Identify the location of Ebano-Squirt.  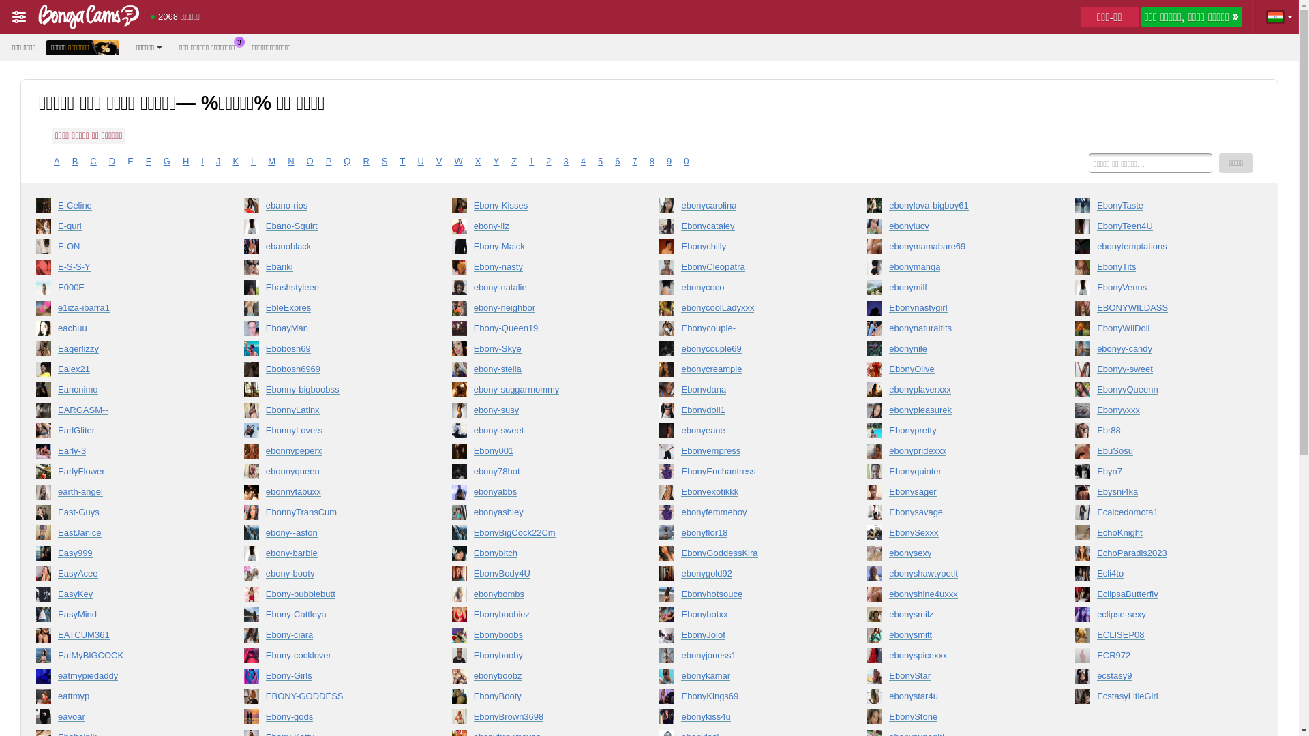
(329, 229).